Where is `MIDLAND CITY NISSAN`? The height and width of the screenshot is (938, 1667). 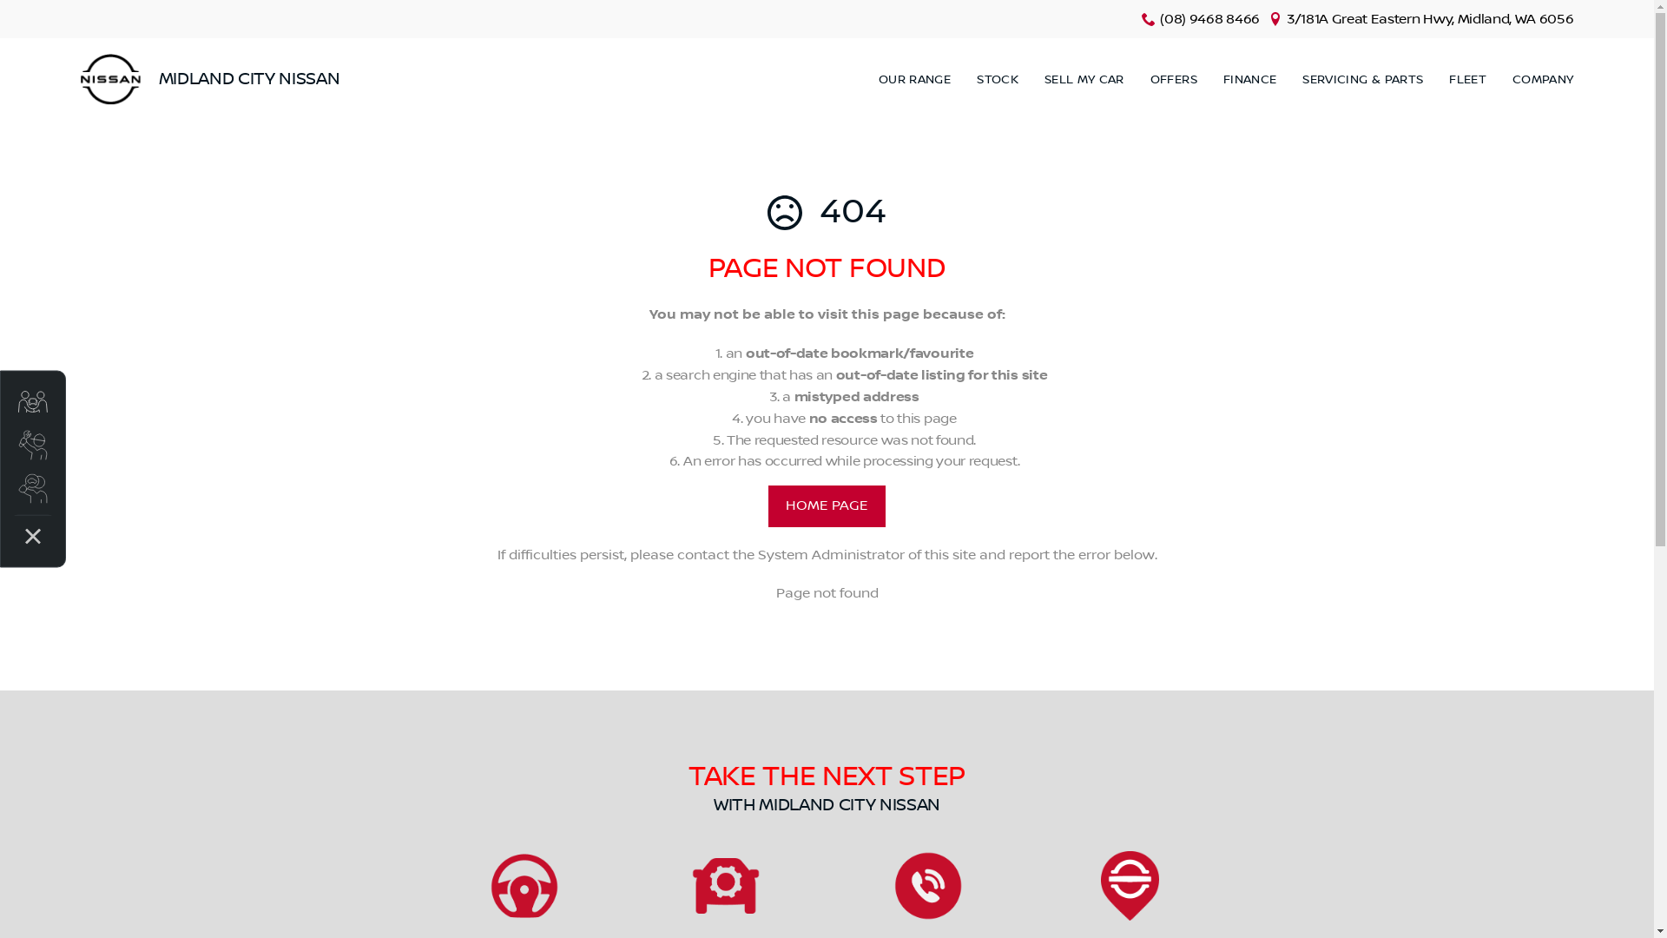
MIDLAND CITY NISSAN is located at coordinates (210, 80).